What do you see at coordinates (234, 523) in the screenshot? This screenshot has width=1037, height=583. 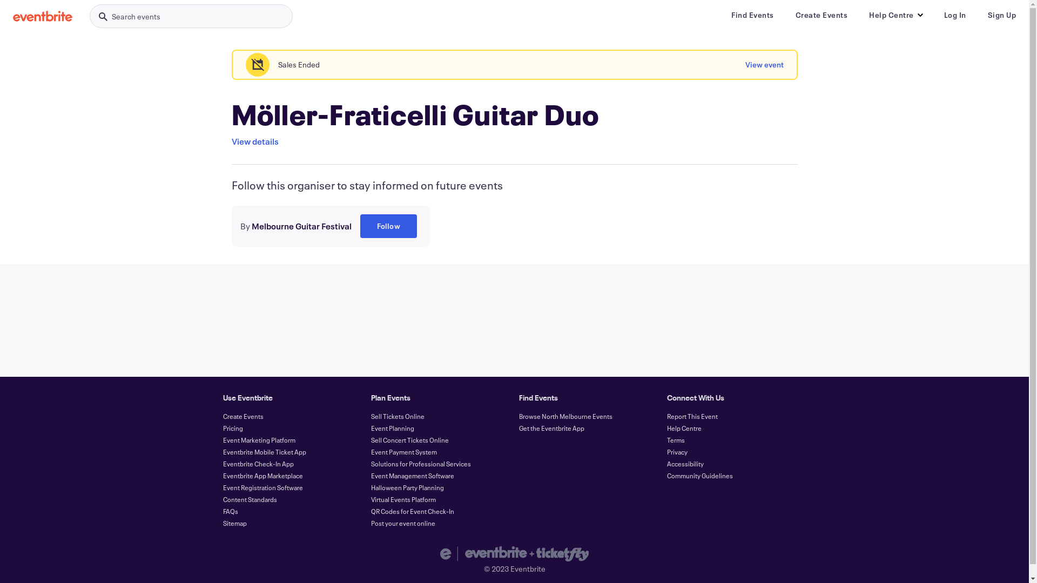 I see `Sitemap` at bounding box center [234, 523].